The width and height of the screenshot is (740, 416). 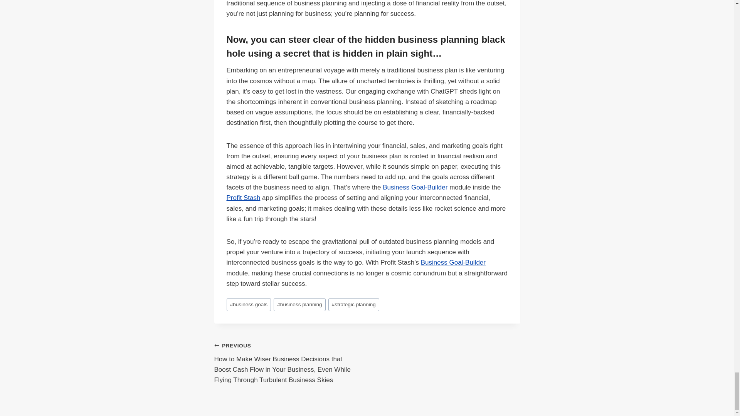 What do you see at coordinates (415, 187) in the screenshot?
I see `Business Goal-Builder` at bounding box center [415, 187].